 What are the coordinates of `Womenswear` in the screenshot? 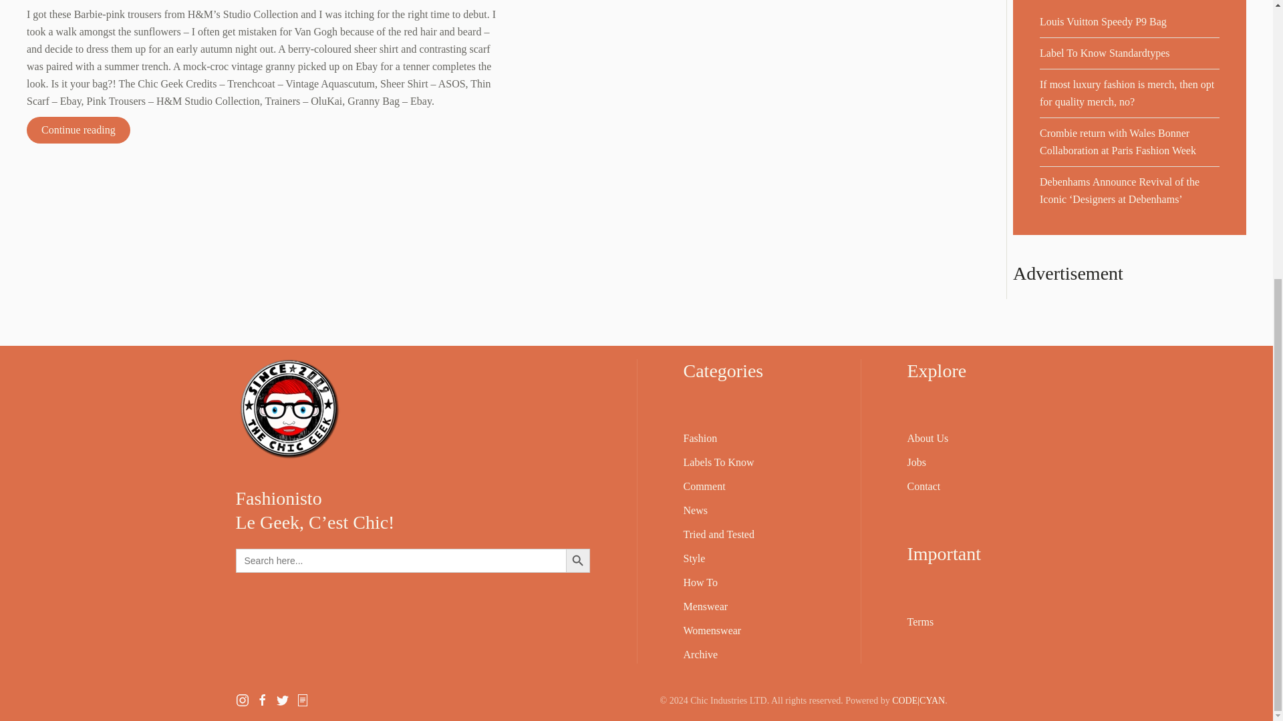 It's located at (712, 630).